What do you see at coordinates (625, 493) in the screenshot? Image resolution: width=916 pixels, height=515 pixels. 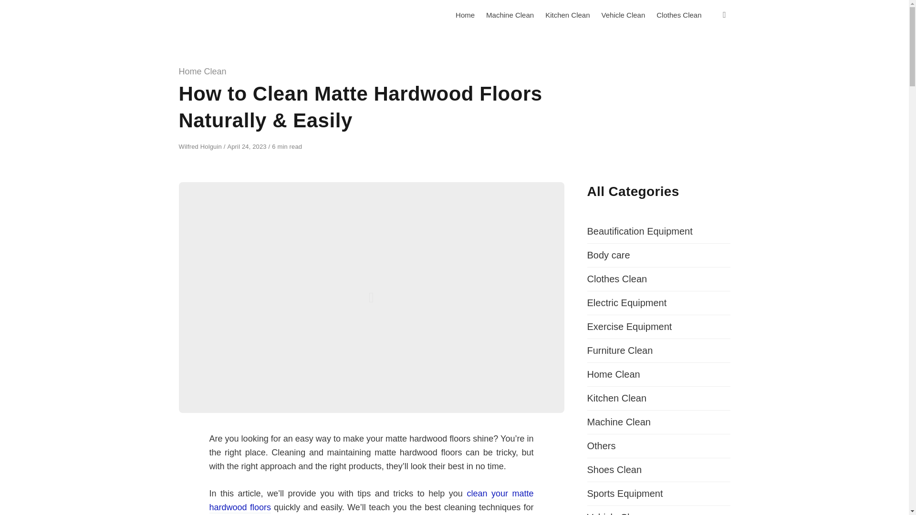 I see `Sports Equipment` at bounding box center [625, 493].